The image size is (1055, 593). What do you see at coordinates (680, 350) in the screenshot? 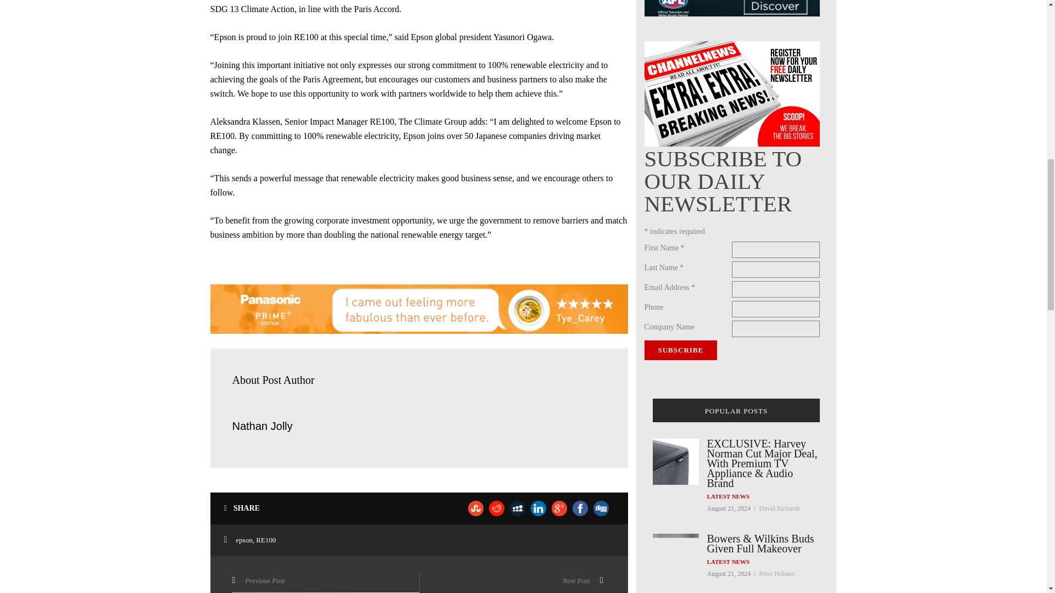
I see `Subscribe` at bounding box center [680, 350].